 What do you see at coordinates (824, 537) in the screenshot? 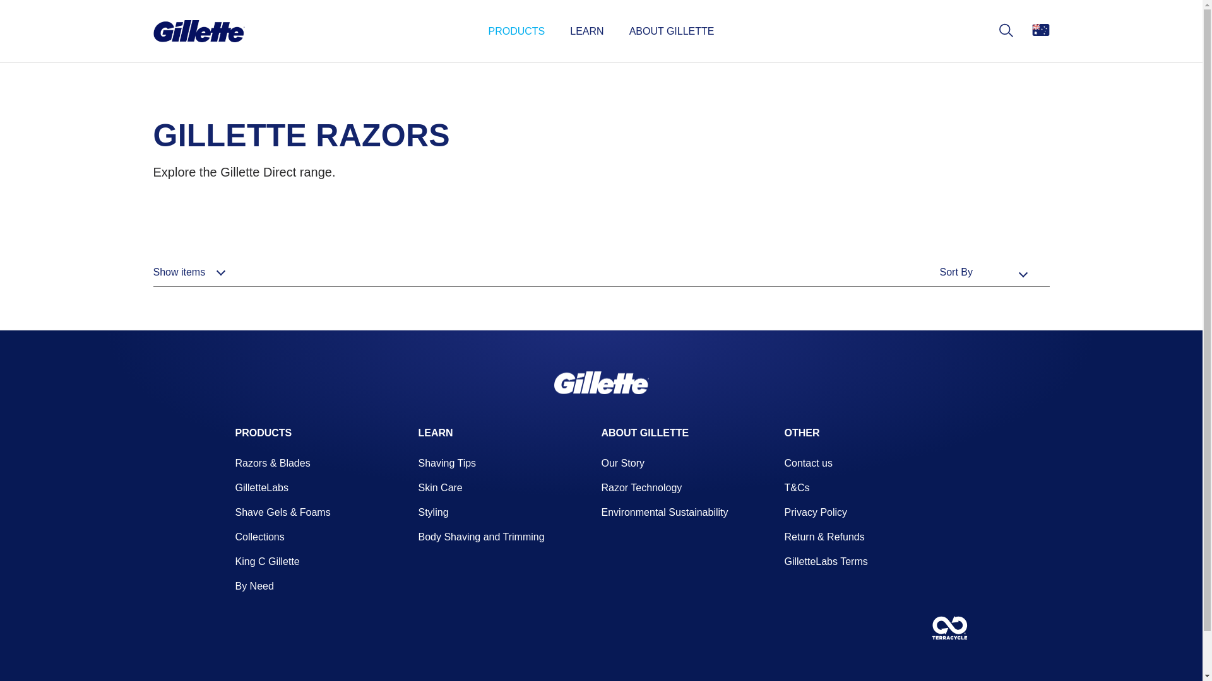
I see `Return & Refunds` at bounding box center [824, 537].